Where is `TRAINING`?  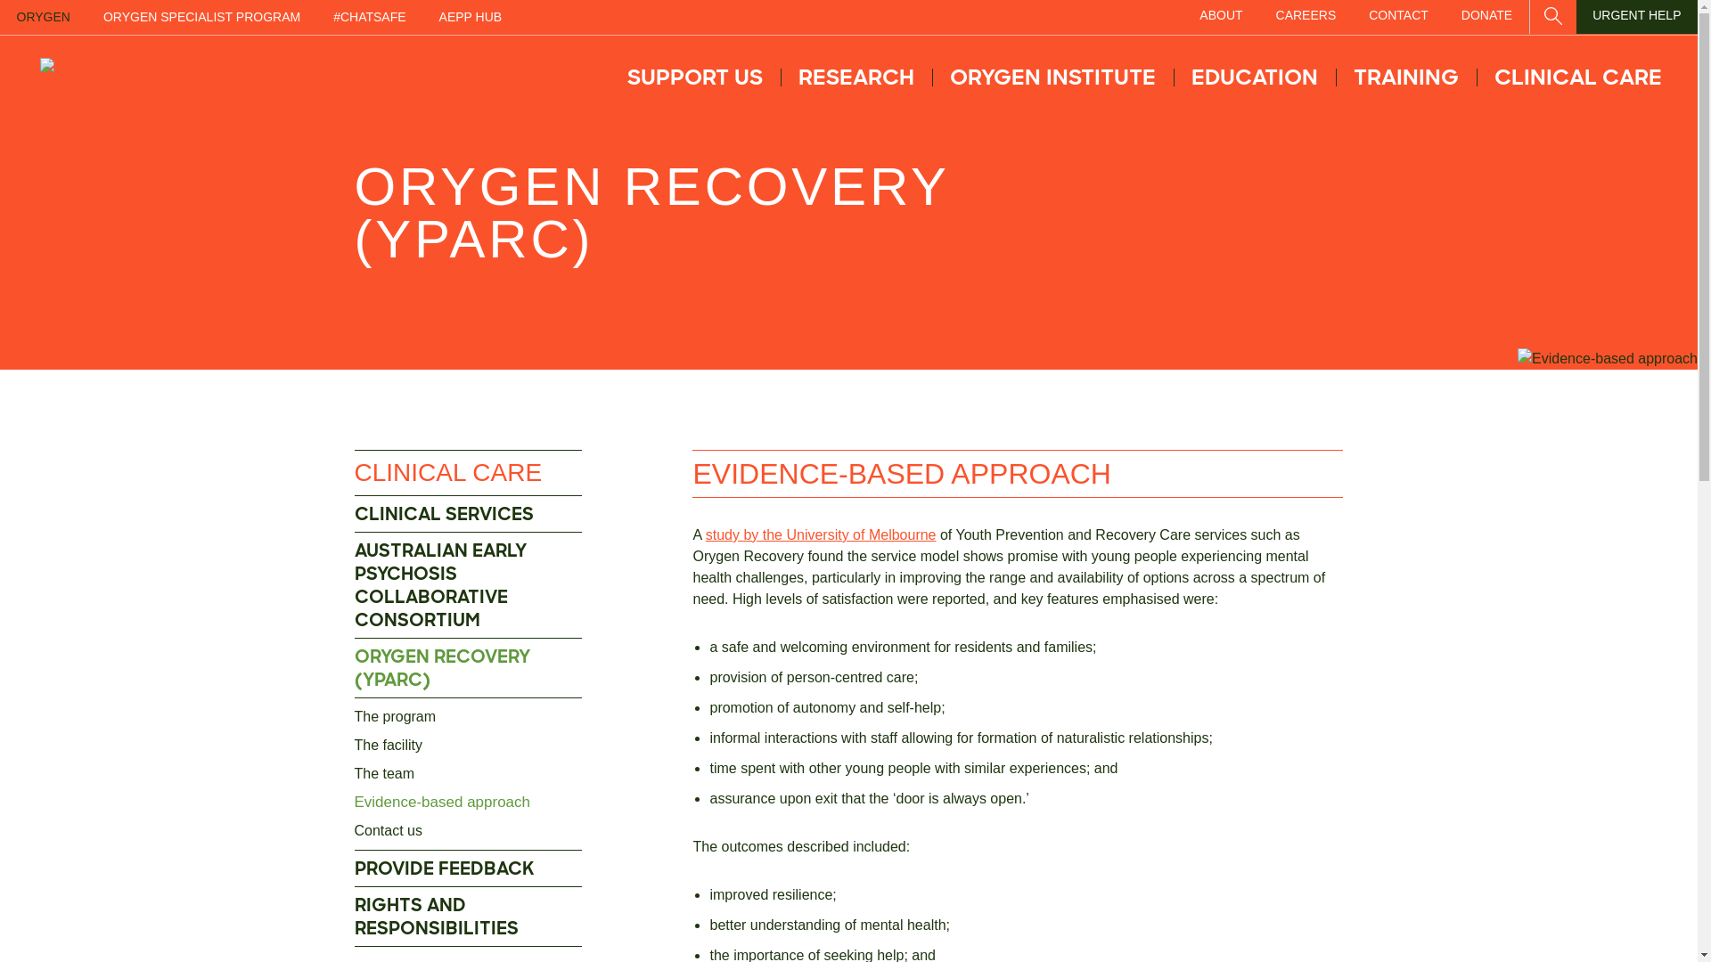 TRAINING is located at coordinates (1406, 77).